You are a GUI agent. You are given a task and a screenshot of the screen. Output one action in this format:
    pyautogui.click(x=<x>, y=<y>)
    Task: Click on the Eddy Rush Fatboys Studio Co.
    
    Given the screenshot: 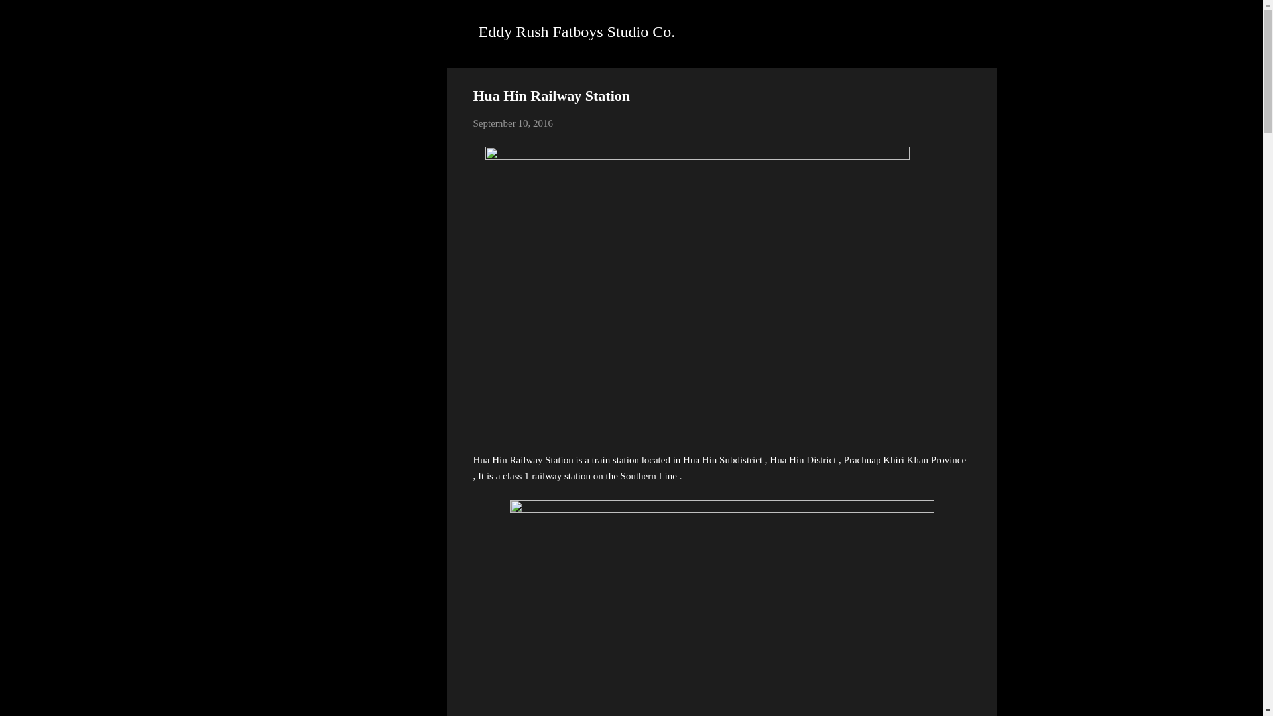 What is the action you would take?
    pyautogui.click(x=577, y=31)
    